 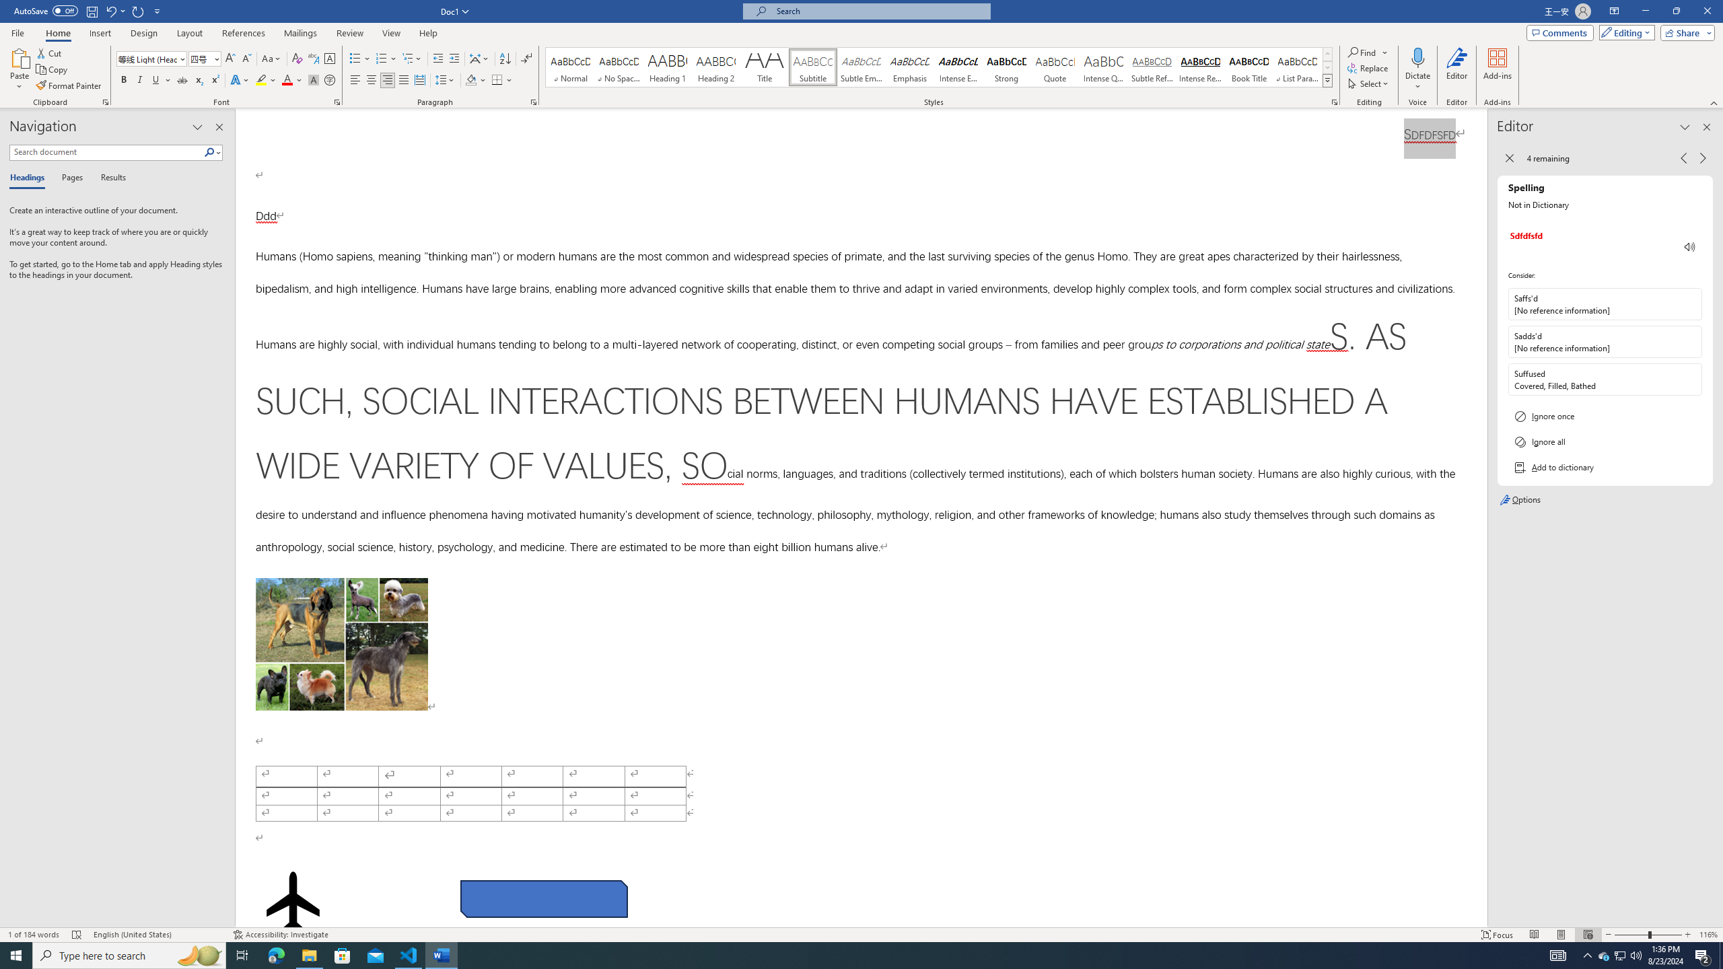 I want to click on Justify, so click(x=404, y=81).